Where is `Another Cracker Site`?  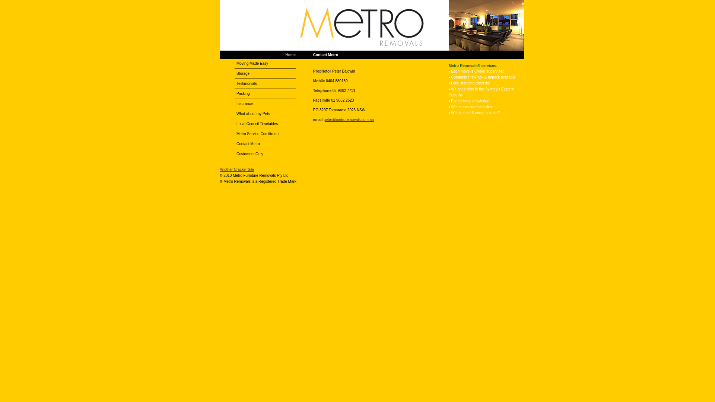 Another Cracker Site is located at coordinates (237, 170).